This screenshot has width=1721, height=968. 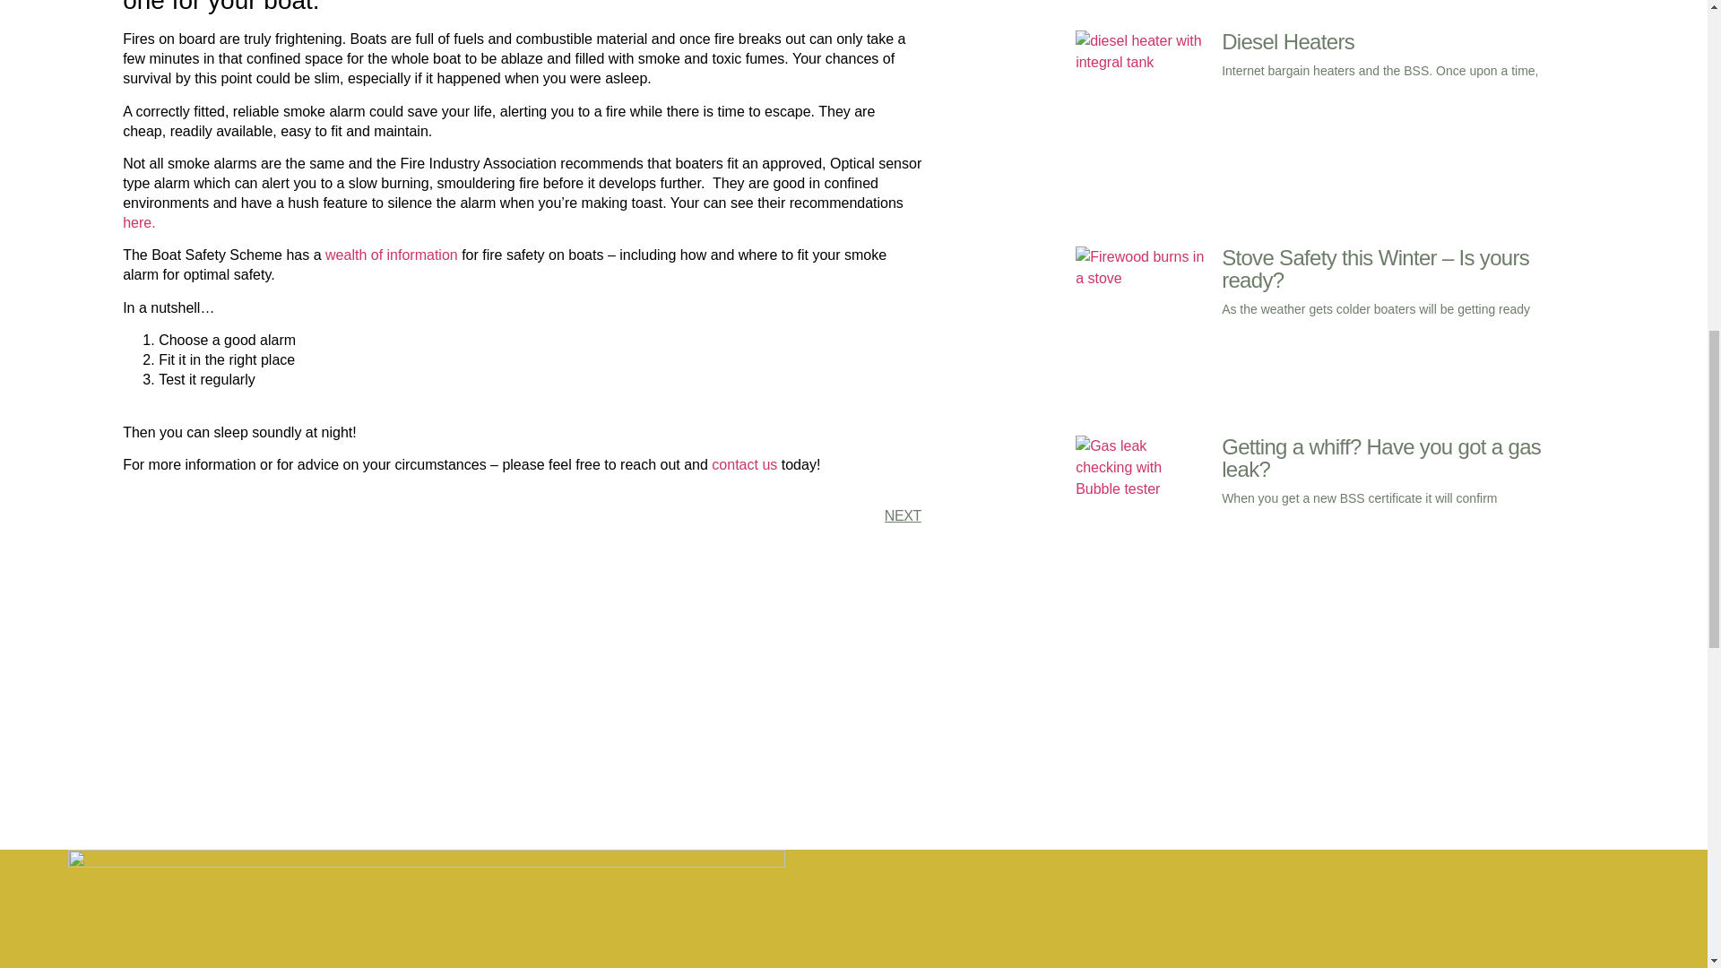 What do you see at coordinates (1288, 41) in the screenshot?
I see `Diesel Heaters` at bounding box center [1288, 41].